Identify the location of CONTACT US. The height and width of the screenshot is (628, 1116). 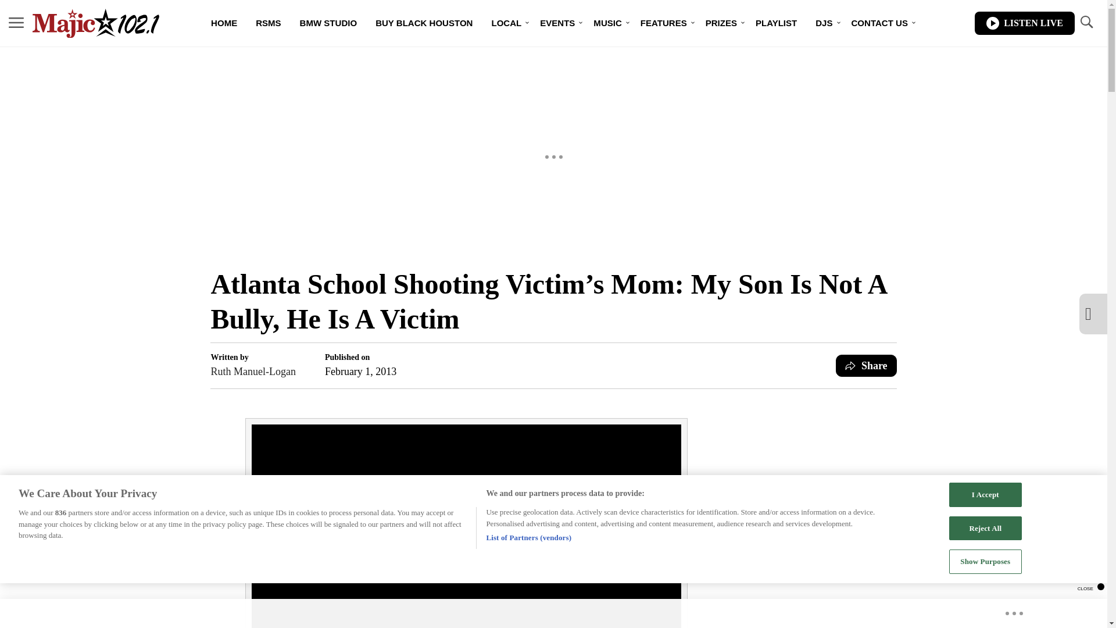
(880, 23).